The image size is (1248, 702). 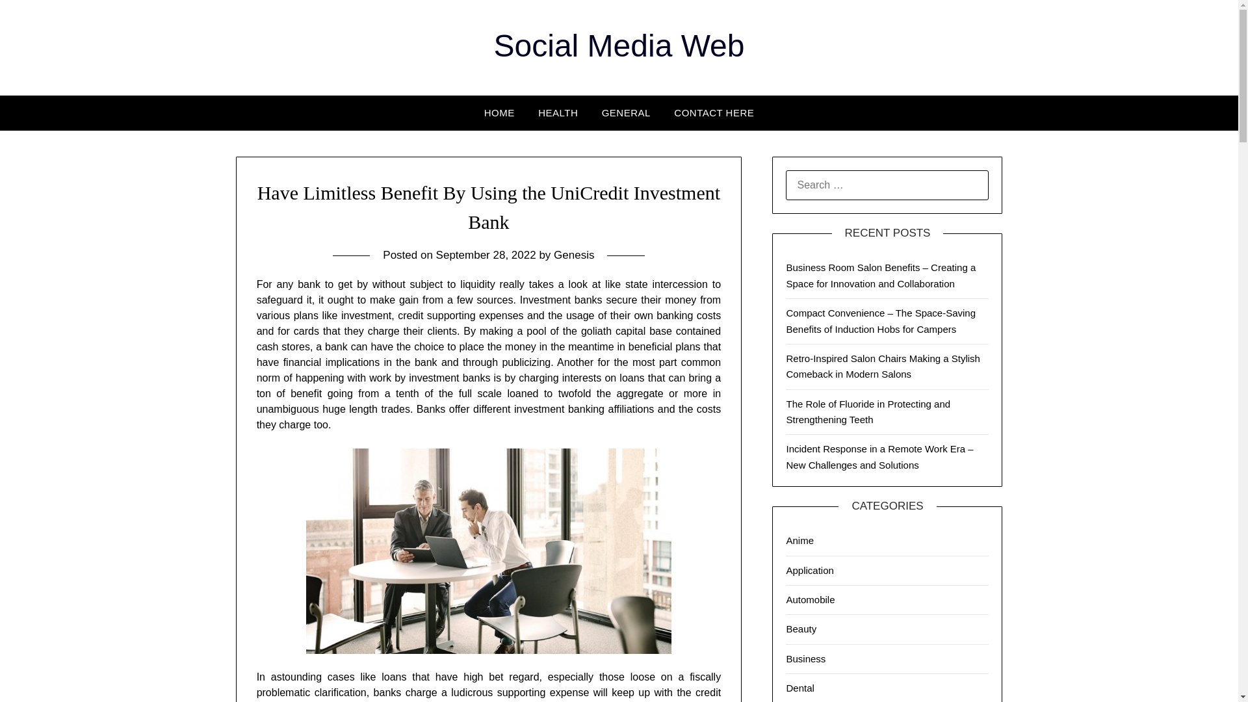 I want to click on Business, so click(x=805, y=658).